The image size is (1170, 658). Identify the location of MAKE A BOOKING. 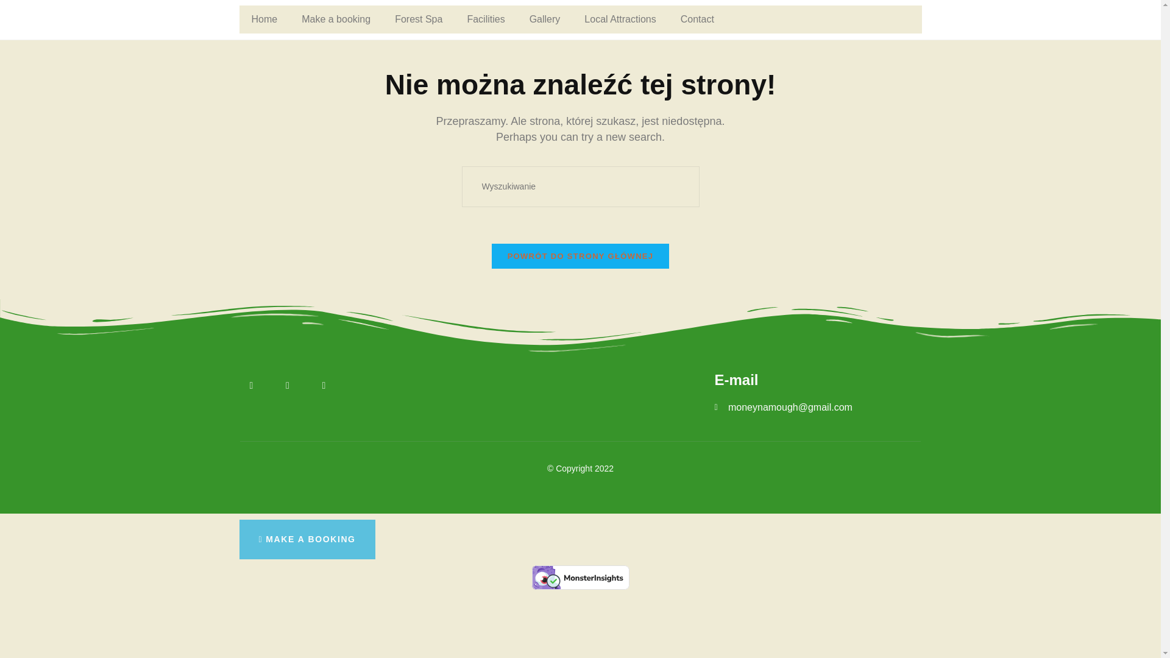
(306, 540).